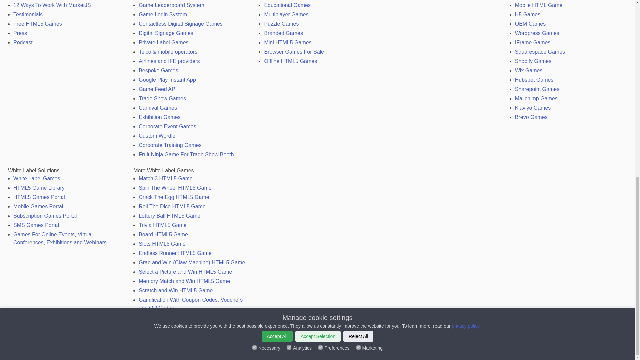  Describe the element at coordinates (52, 5) in the screenshot. I see `12 Ways To Work With MarketJS` at that location.